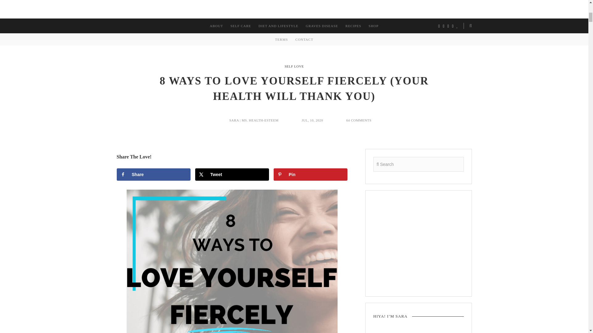 The width and height of the screenshot is (593, 333). I want to click on ABOUT, so click(216, 26).